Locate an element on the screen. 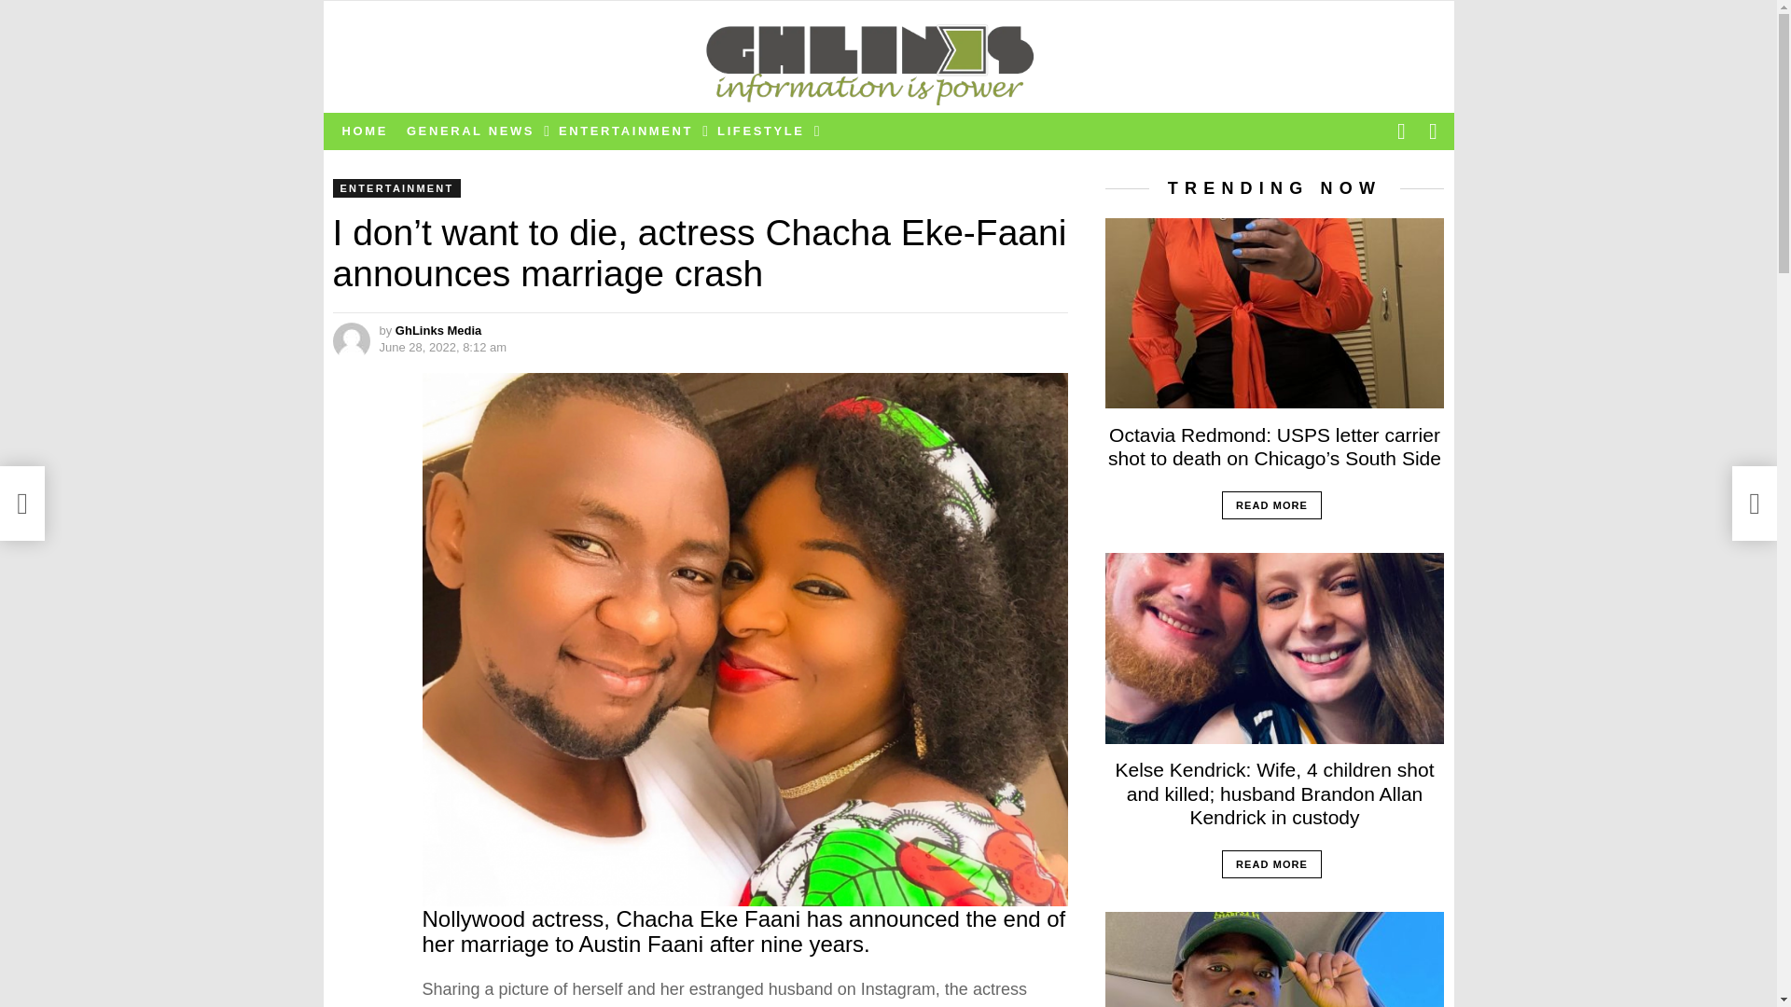 The width and height of the screenshot is (1791, 1007). HOME is located at coordinates (364, 131).